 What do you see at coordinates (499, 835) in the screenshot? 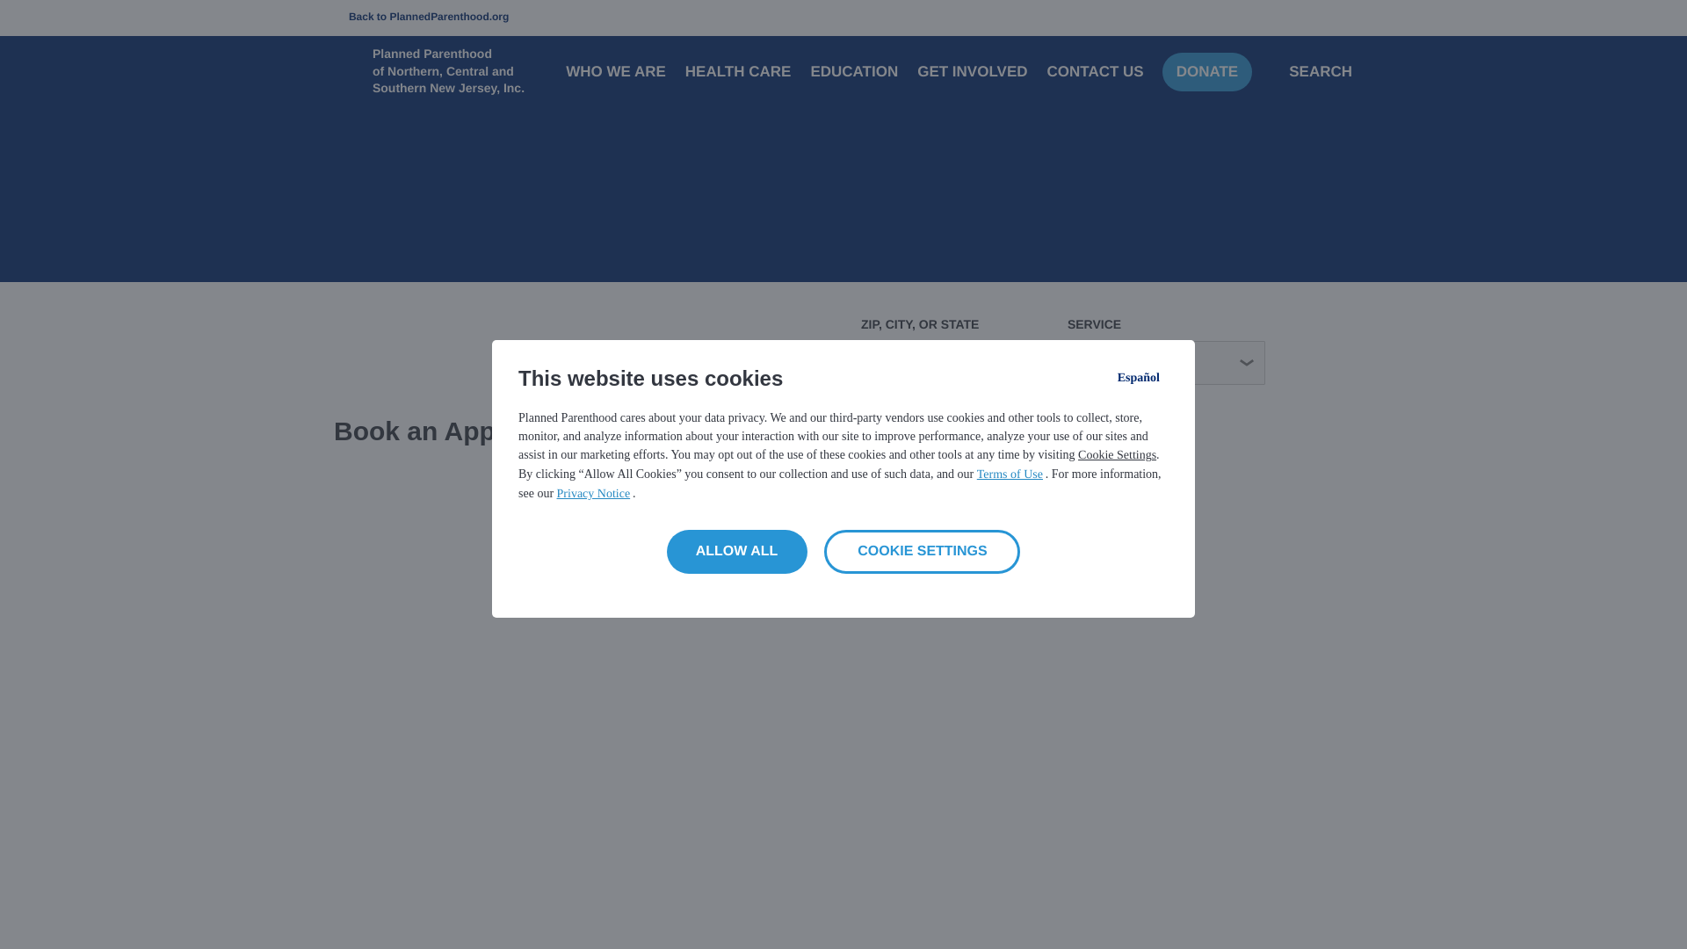
I see `Follow us on` at bounding box center [499, 835].